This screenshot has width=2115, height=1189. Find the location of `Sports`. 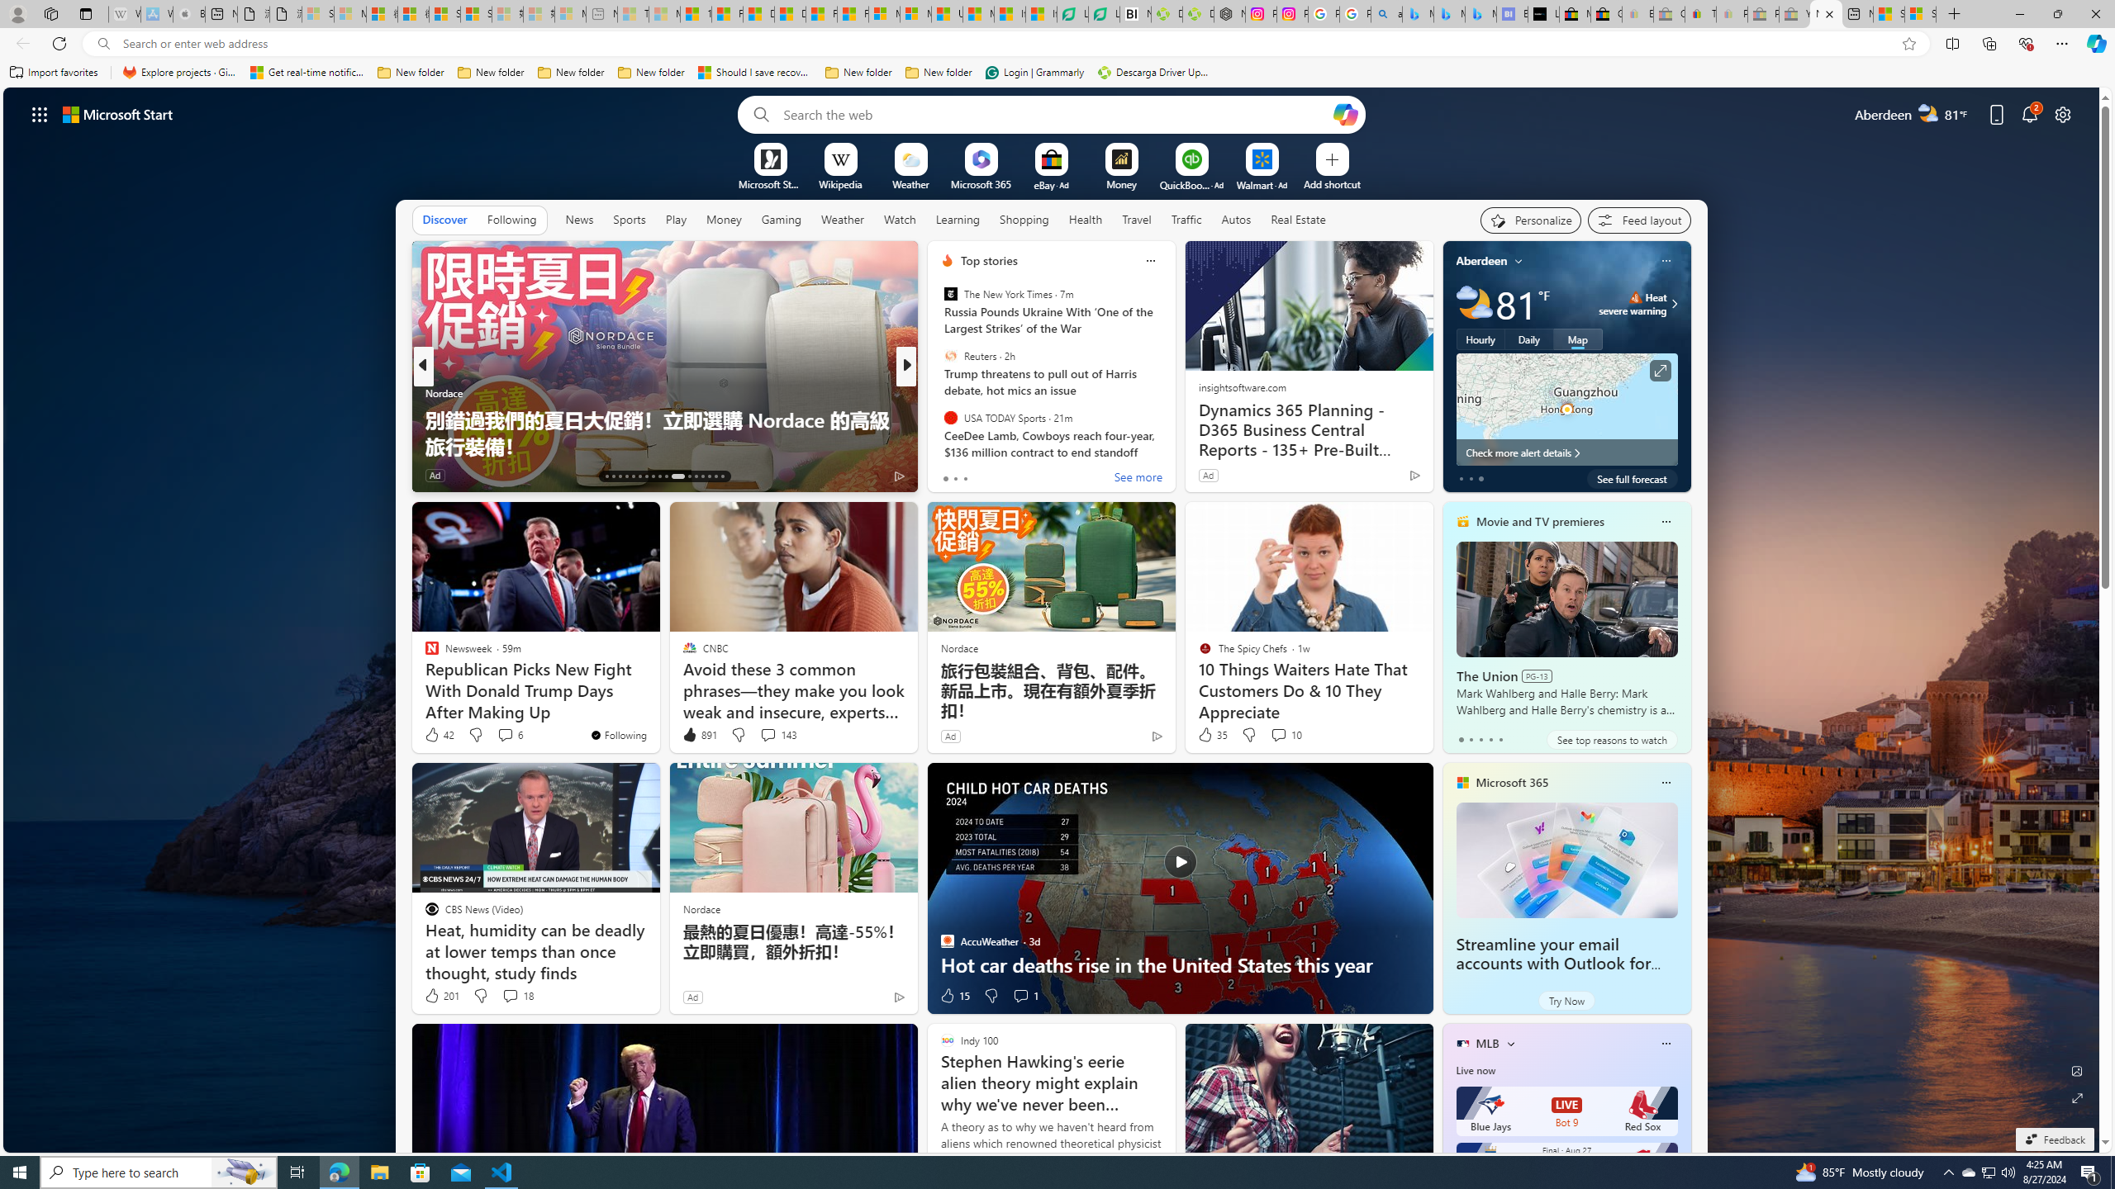

Sports is located at coordinates (629, 220).